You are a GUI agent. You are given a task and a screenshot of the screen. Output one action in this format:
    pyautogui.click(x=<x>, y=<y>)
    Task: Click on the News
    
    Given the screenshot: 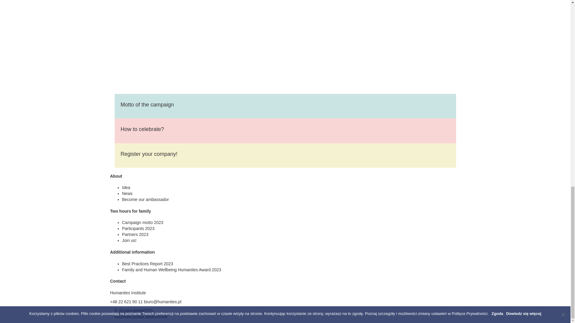 What is the action you would take?
    pyautogui.click(x=127, y=193)
    